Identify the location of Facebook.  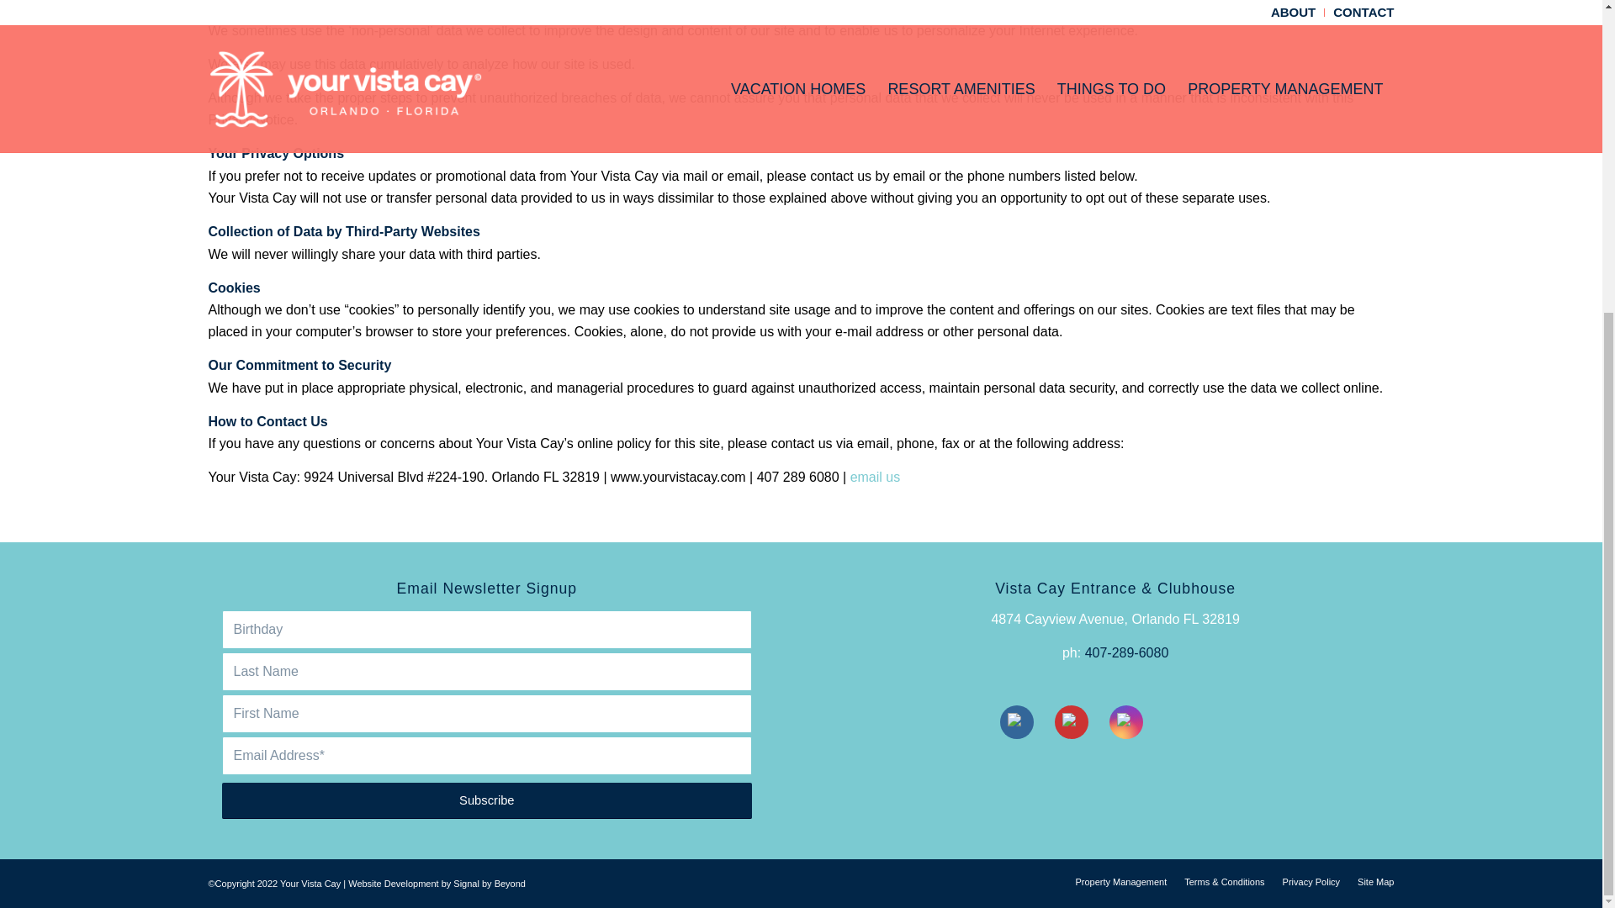
(1016, 721).